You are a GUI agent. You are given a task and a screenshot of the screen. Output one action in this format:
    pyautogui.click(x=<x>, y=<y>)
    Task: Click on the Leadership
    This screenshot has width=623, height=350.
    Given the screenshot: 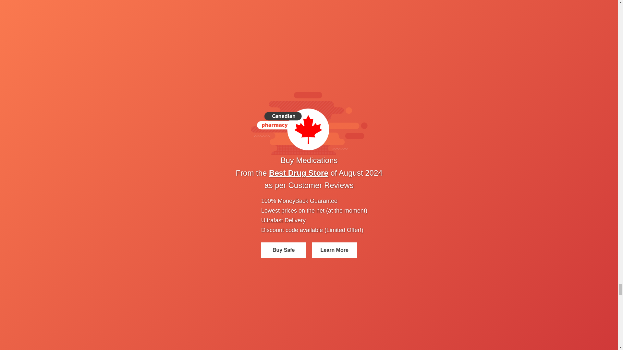 What is the action you would take?
    pyautogui.click(x=27, y=78)
    